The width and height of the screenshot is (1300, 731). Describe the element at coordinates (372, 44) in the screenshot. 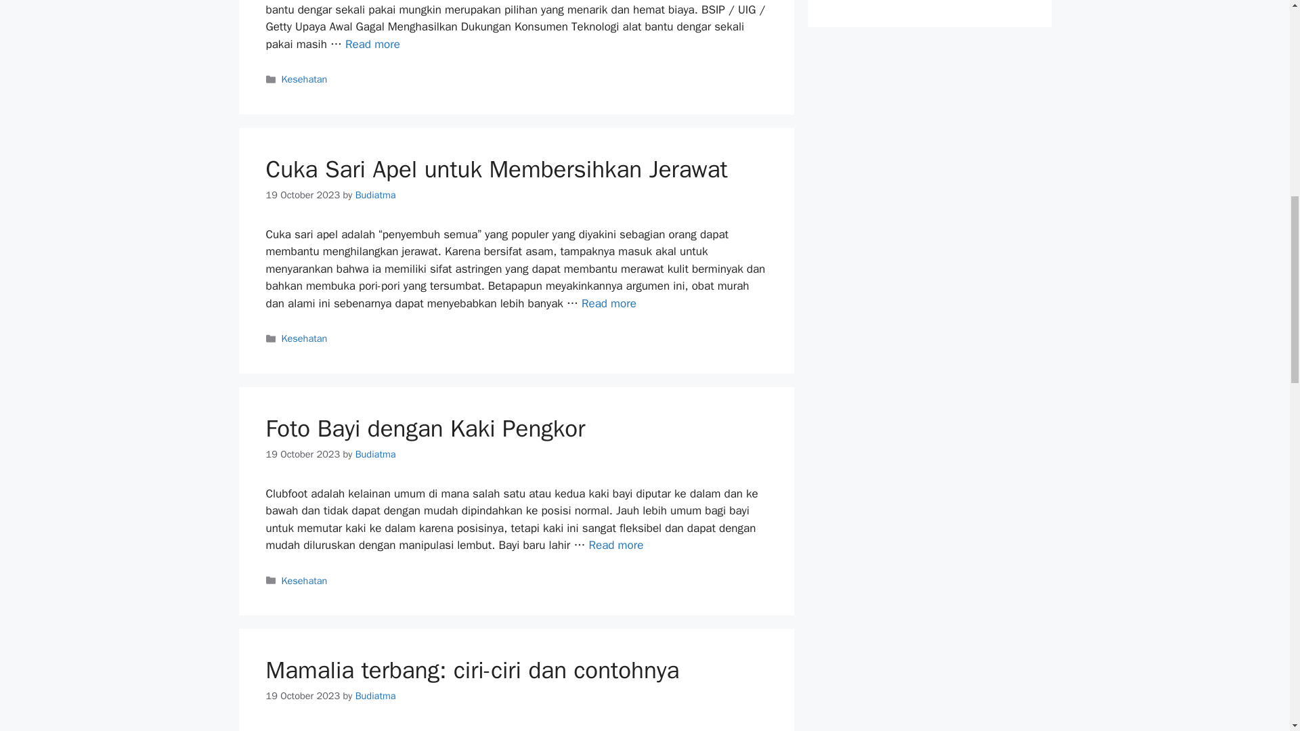

I see `Read more` at that location.